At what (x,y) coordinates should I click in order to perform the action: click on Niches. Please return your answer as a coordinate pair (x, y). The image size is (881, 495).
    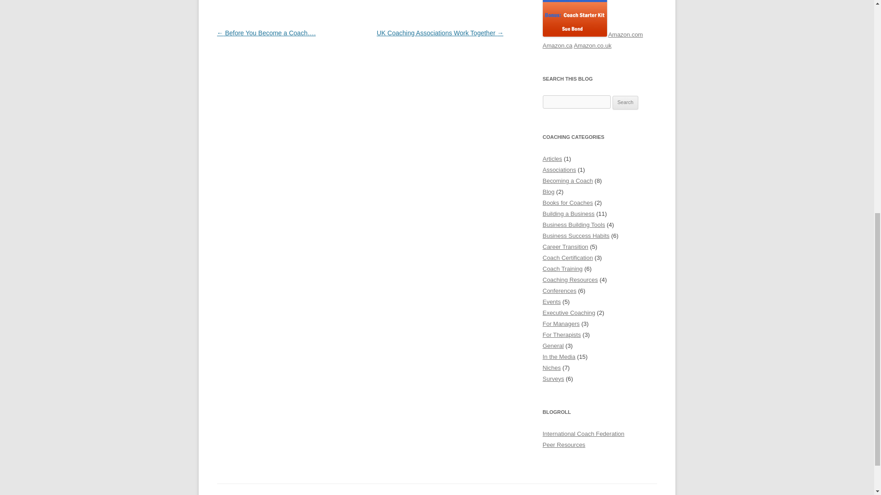
    Looking at the image, I should click on (552, 368).